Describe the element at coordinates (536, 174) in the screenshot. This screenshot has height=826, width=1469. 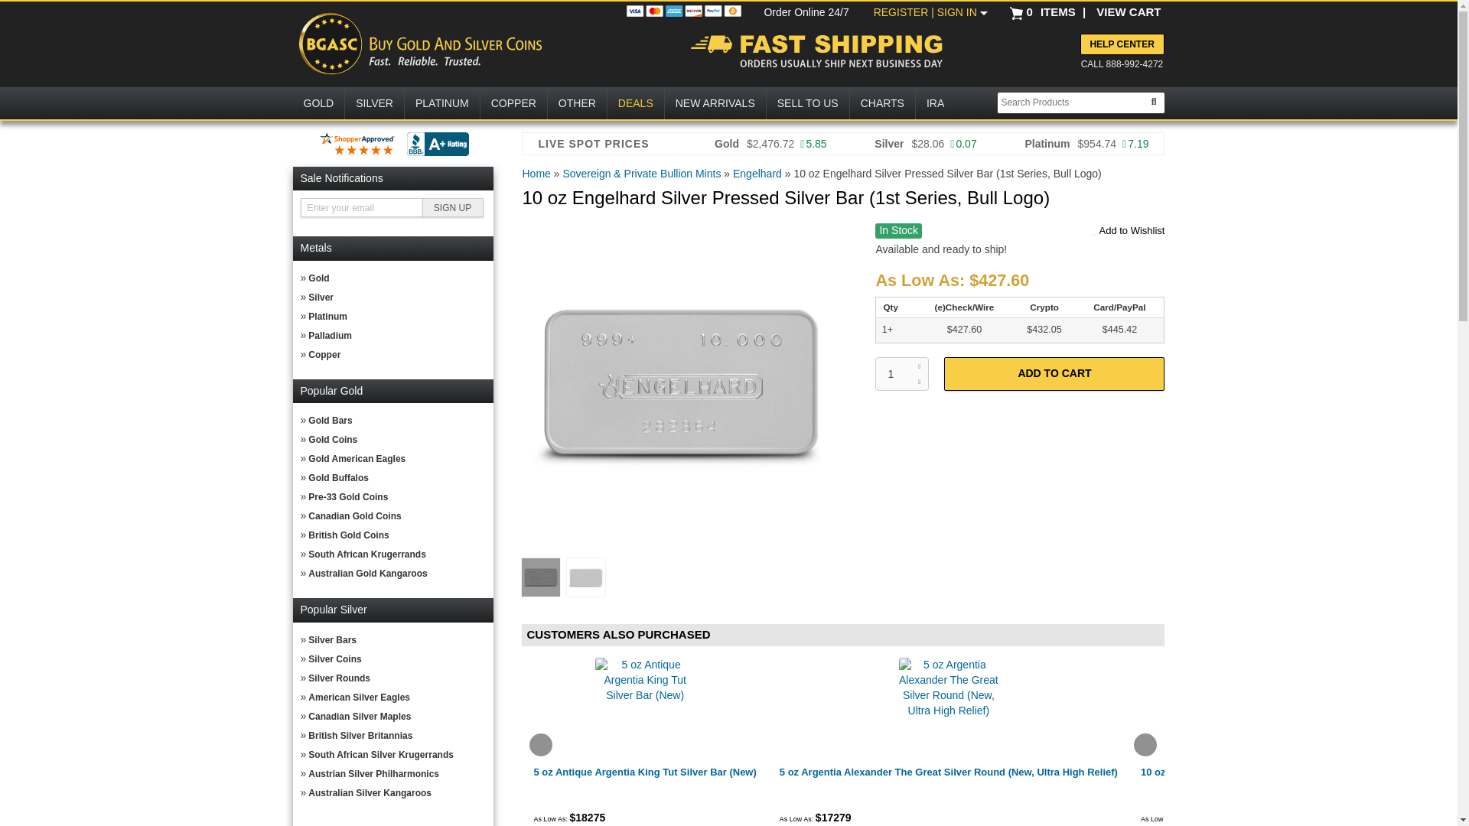
I see `Go to BGASC.` at that location.